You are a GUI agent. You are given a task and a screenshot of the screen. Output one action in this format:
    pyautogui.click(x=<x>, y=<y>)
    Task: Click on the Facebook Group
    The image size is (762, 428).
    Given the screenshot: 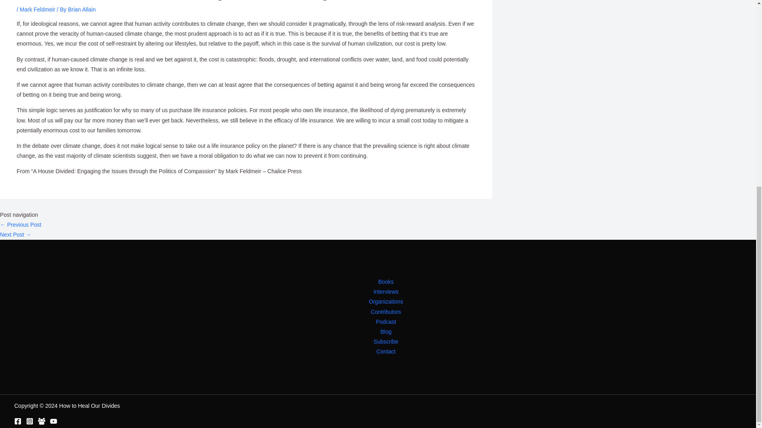 What is the action you would take?
    pyautogui.click(x=41, y=422)
    